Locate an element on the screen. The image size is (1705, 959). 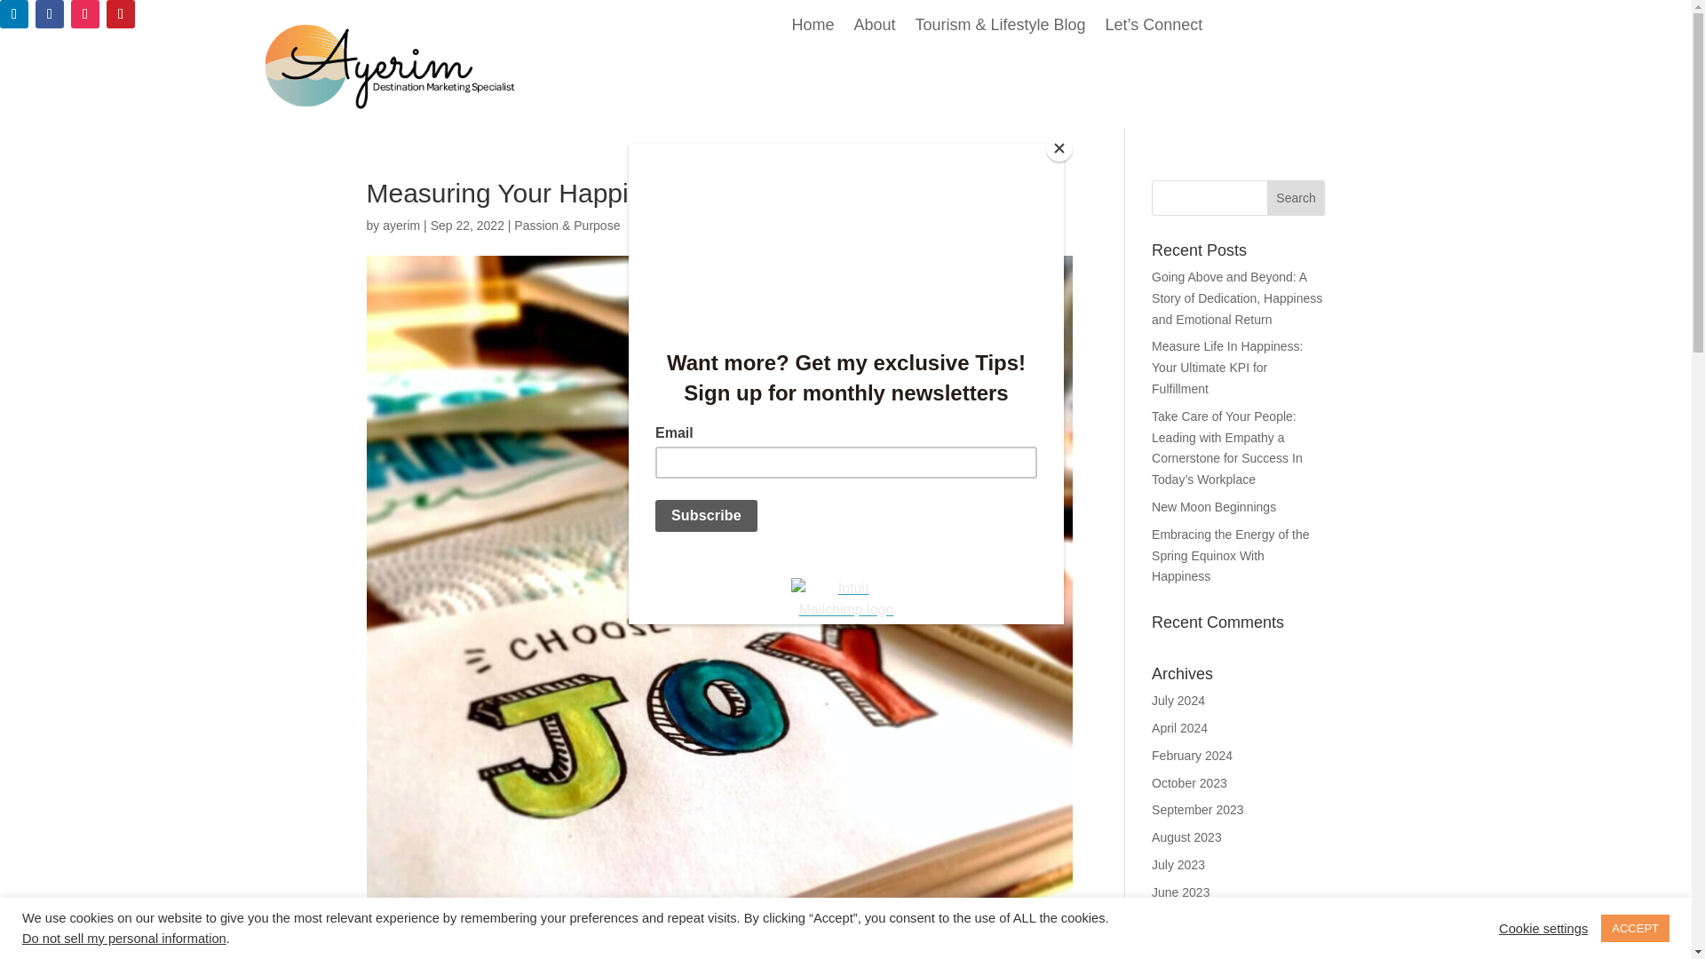
Search is located at coordinates (1297, 198).